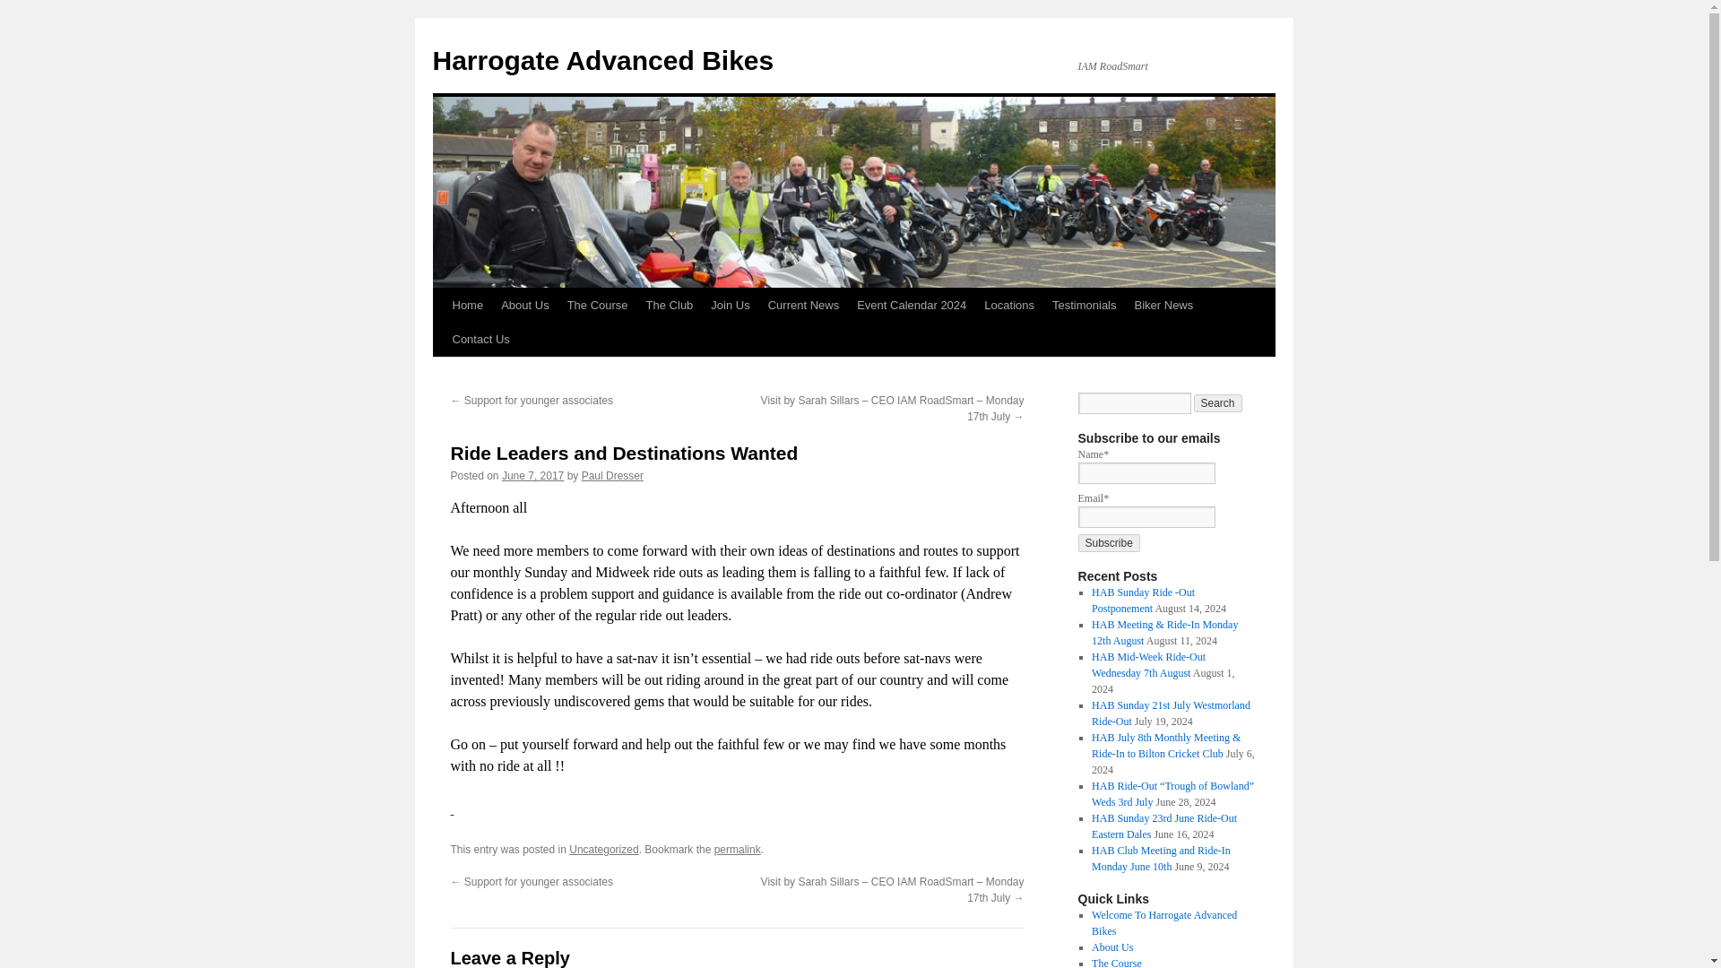 Image resolution: width=1721 pixels, height=968 pixels. I want to click on Event Calendar 2024, so click(912, 305).